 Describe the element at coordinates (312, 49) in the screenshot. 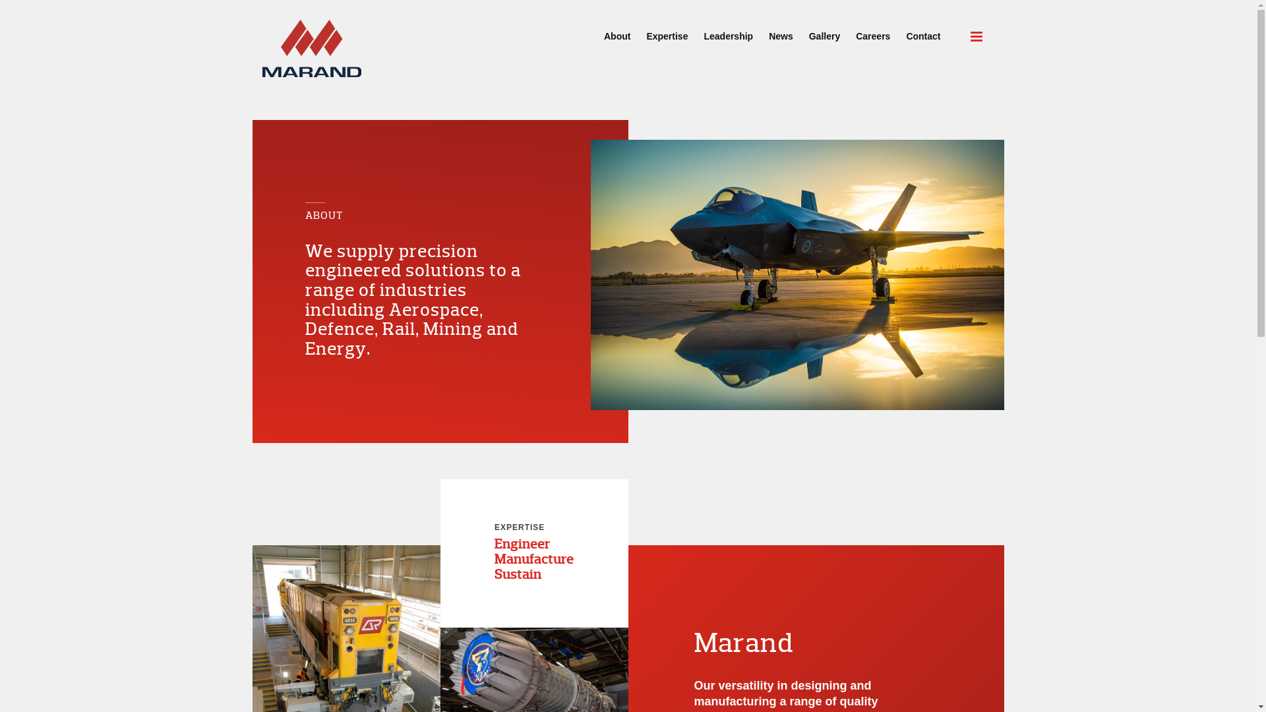

I see `Home` at that location.